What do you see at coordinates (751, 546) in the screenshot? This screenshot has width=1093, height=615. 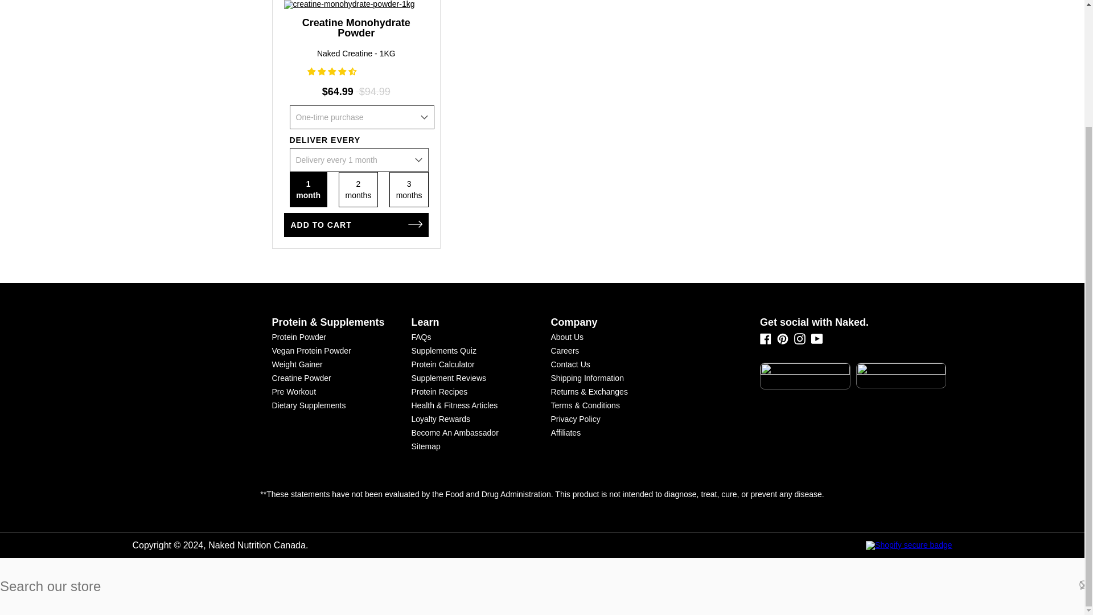 I see `This online store is secured by Shopify` at bounding box center [751, 546].